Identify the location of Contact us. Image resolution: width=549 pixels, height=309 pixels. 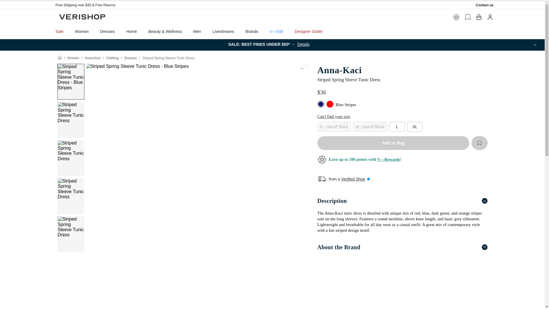
(485, 5).